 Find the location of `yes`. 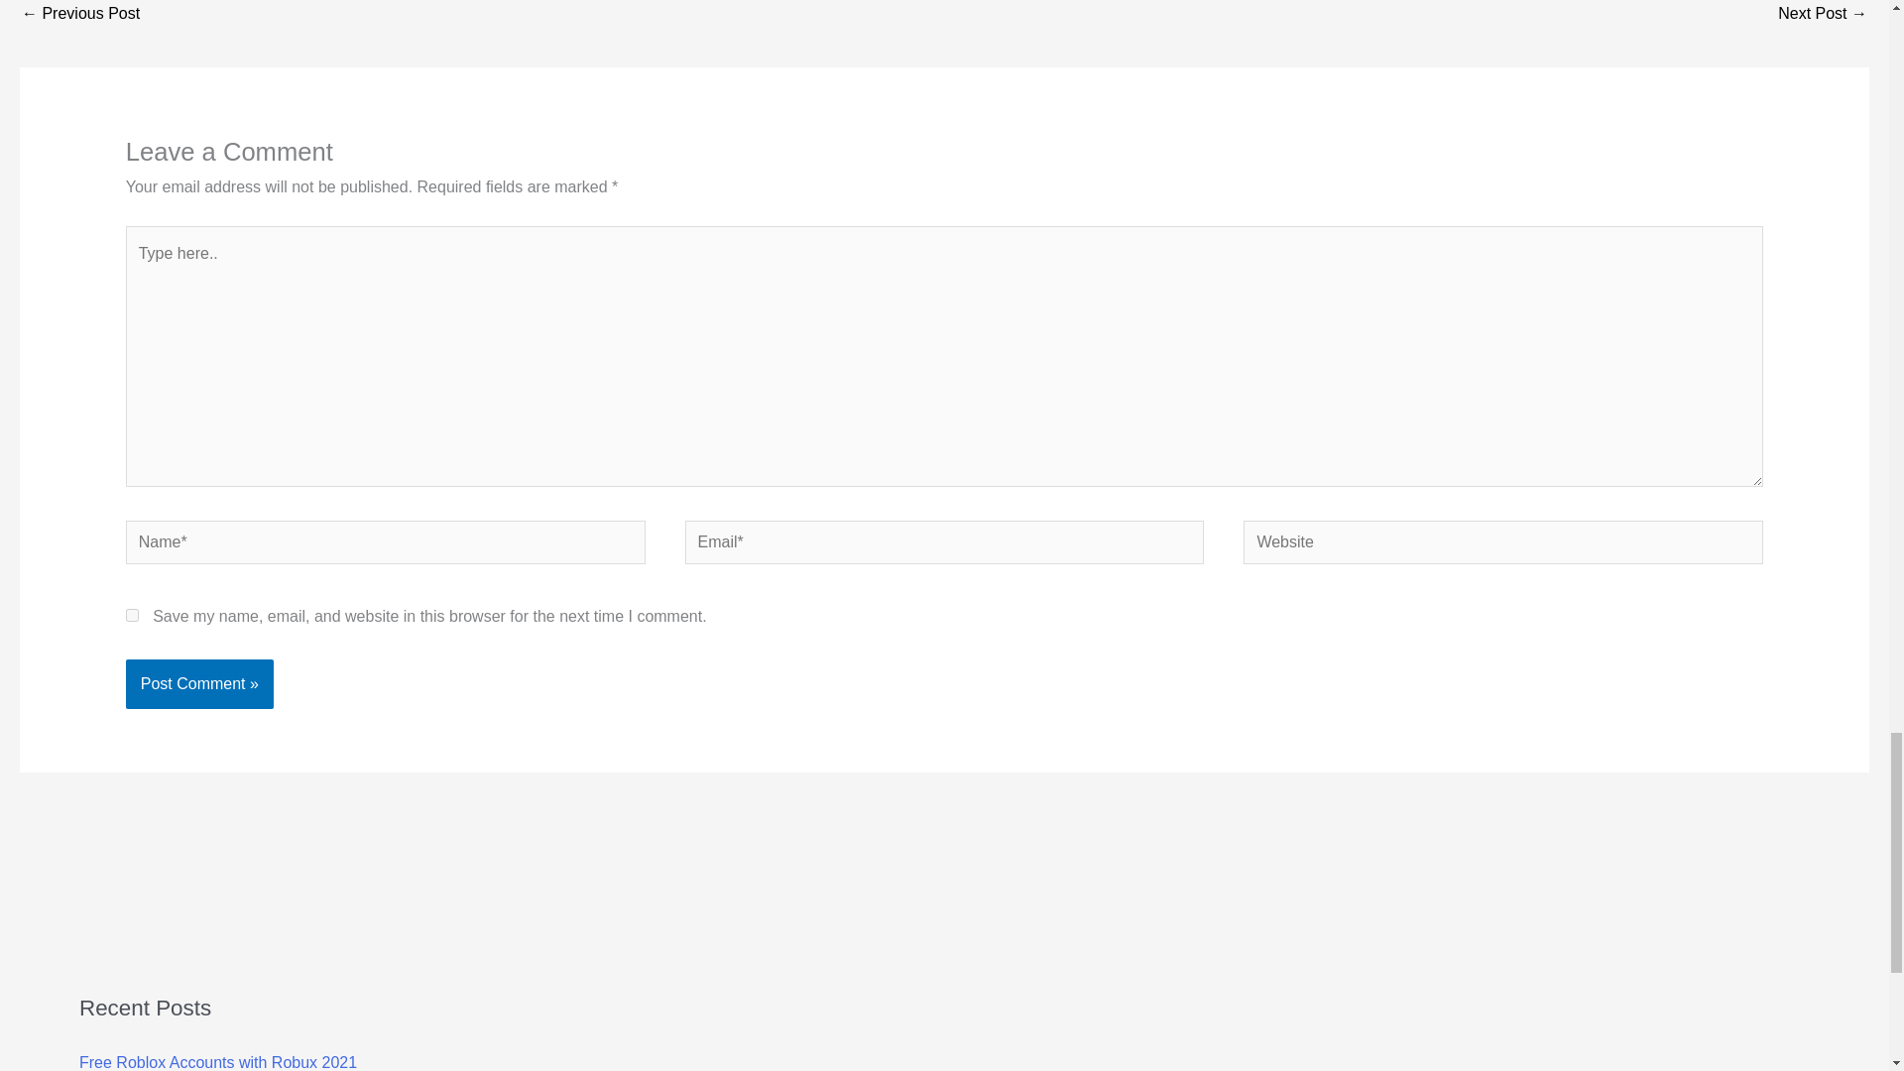

yes is located at coordinates (132, 615).